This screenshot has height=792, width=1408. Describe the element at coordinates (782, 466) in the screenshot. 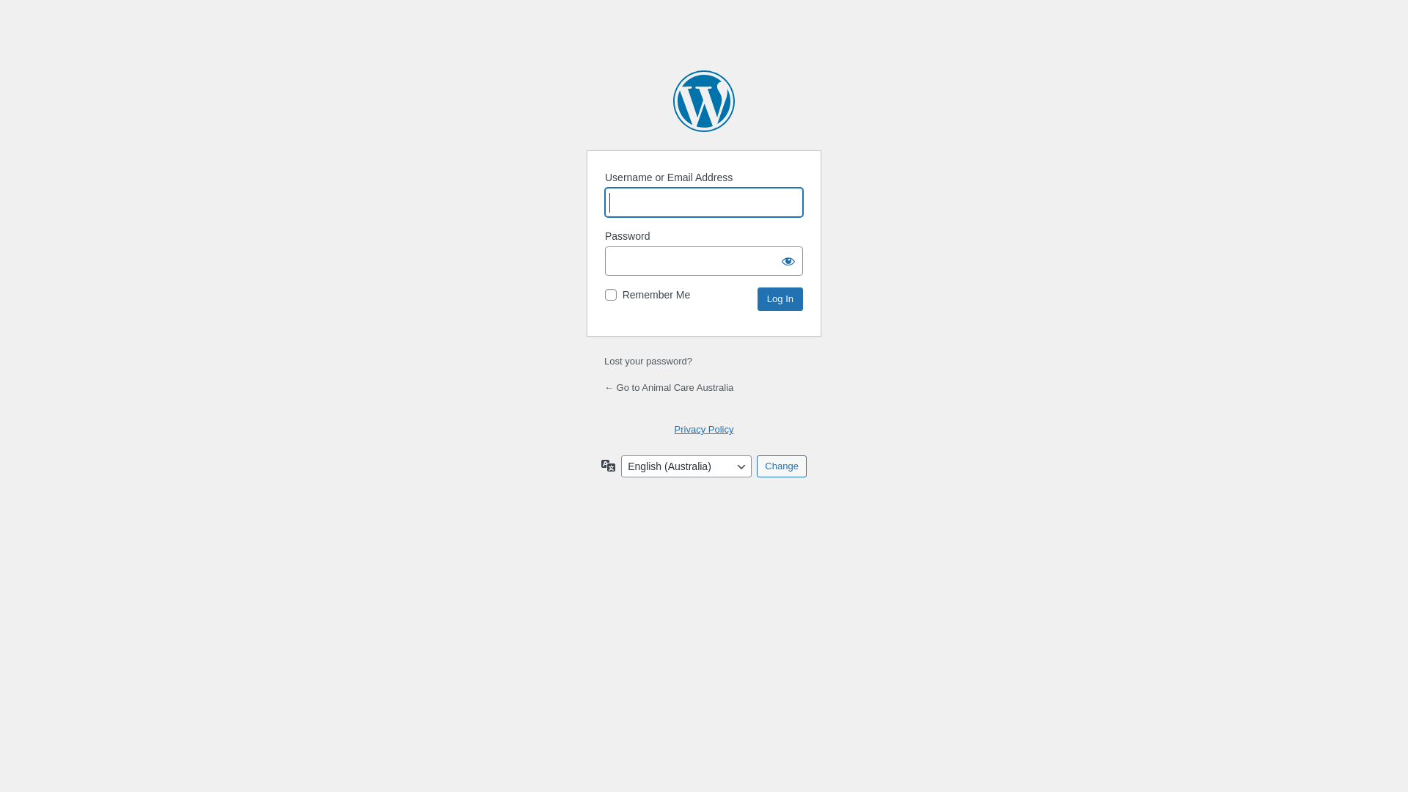

I see `Change` at that location.